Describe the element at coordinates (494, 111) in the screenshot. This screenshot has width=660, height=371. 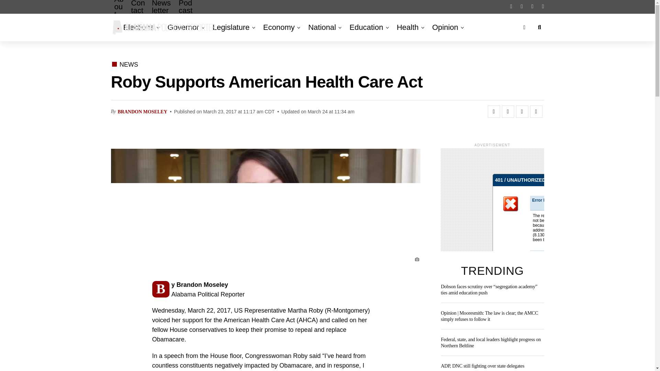
I see `Share on Facebook` at that location.